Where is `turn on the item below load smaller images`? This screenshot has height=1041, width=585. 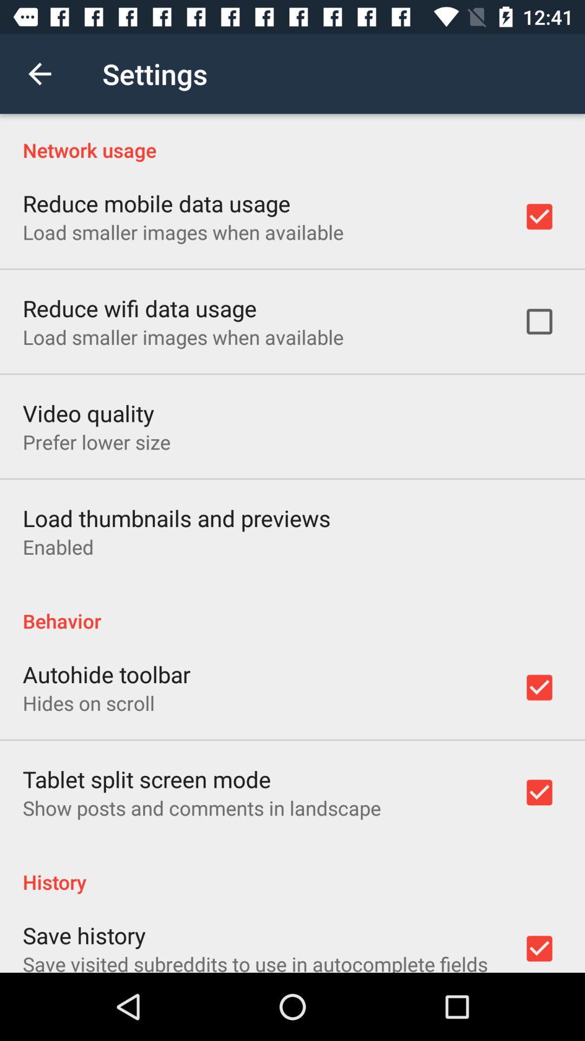 turn on the item below load smaller images is located at coordinates (89, 413).